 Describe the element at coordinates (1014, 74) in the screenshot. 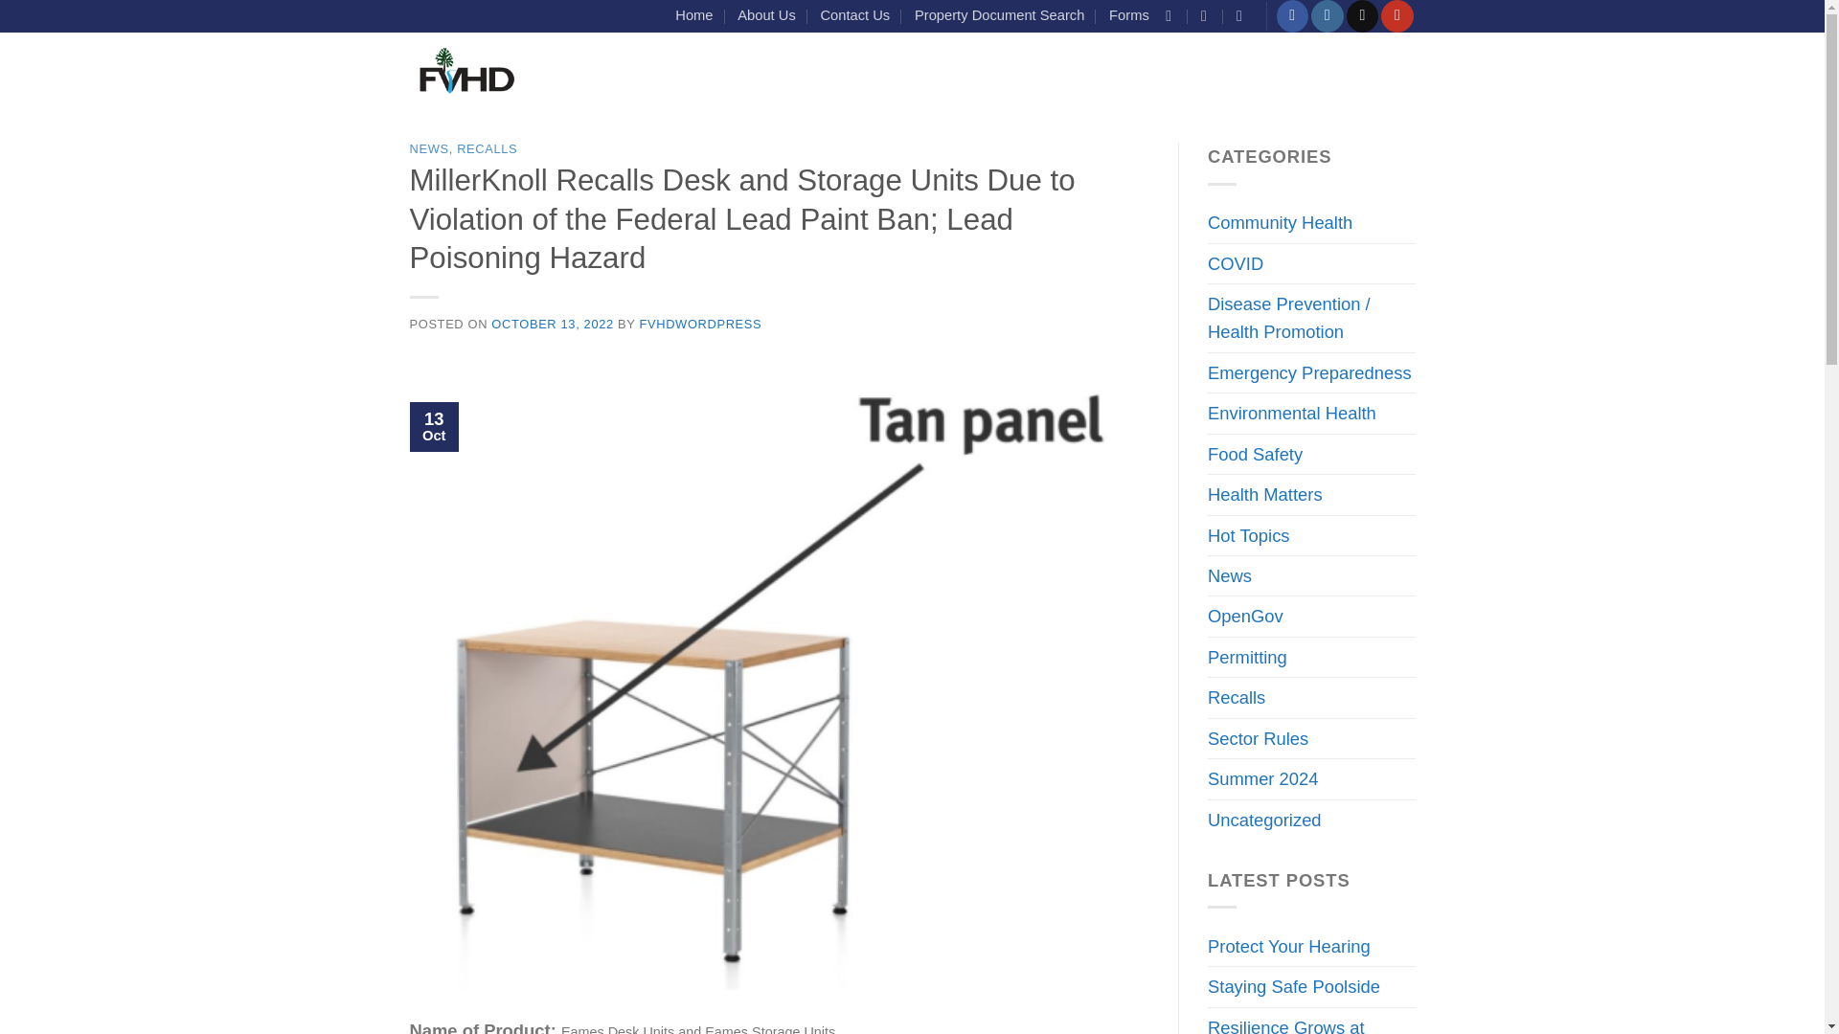

I see `Board of Health` at that location.